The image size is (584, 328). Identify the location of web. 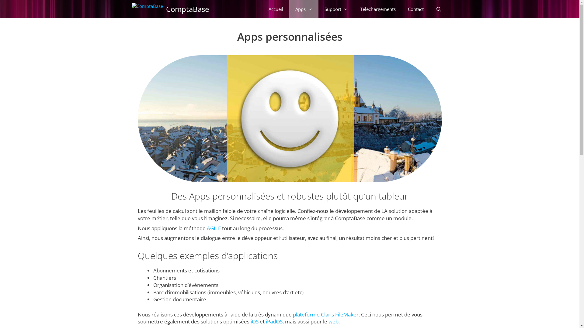
(333, 321).